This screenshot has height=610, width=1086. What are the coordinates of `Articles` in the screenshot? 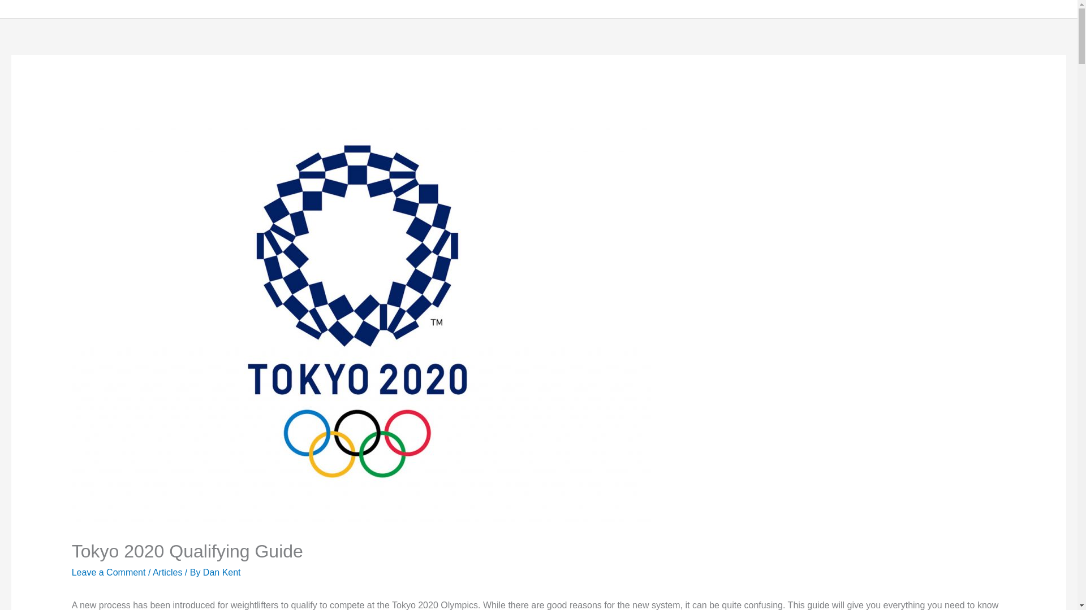 It's located at (167, 572).